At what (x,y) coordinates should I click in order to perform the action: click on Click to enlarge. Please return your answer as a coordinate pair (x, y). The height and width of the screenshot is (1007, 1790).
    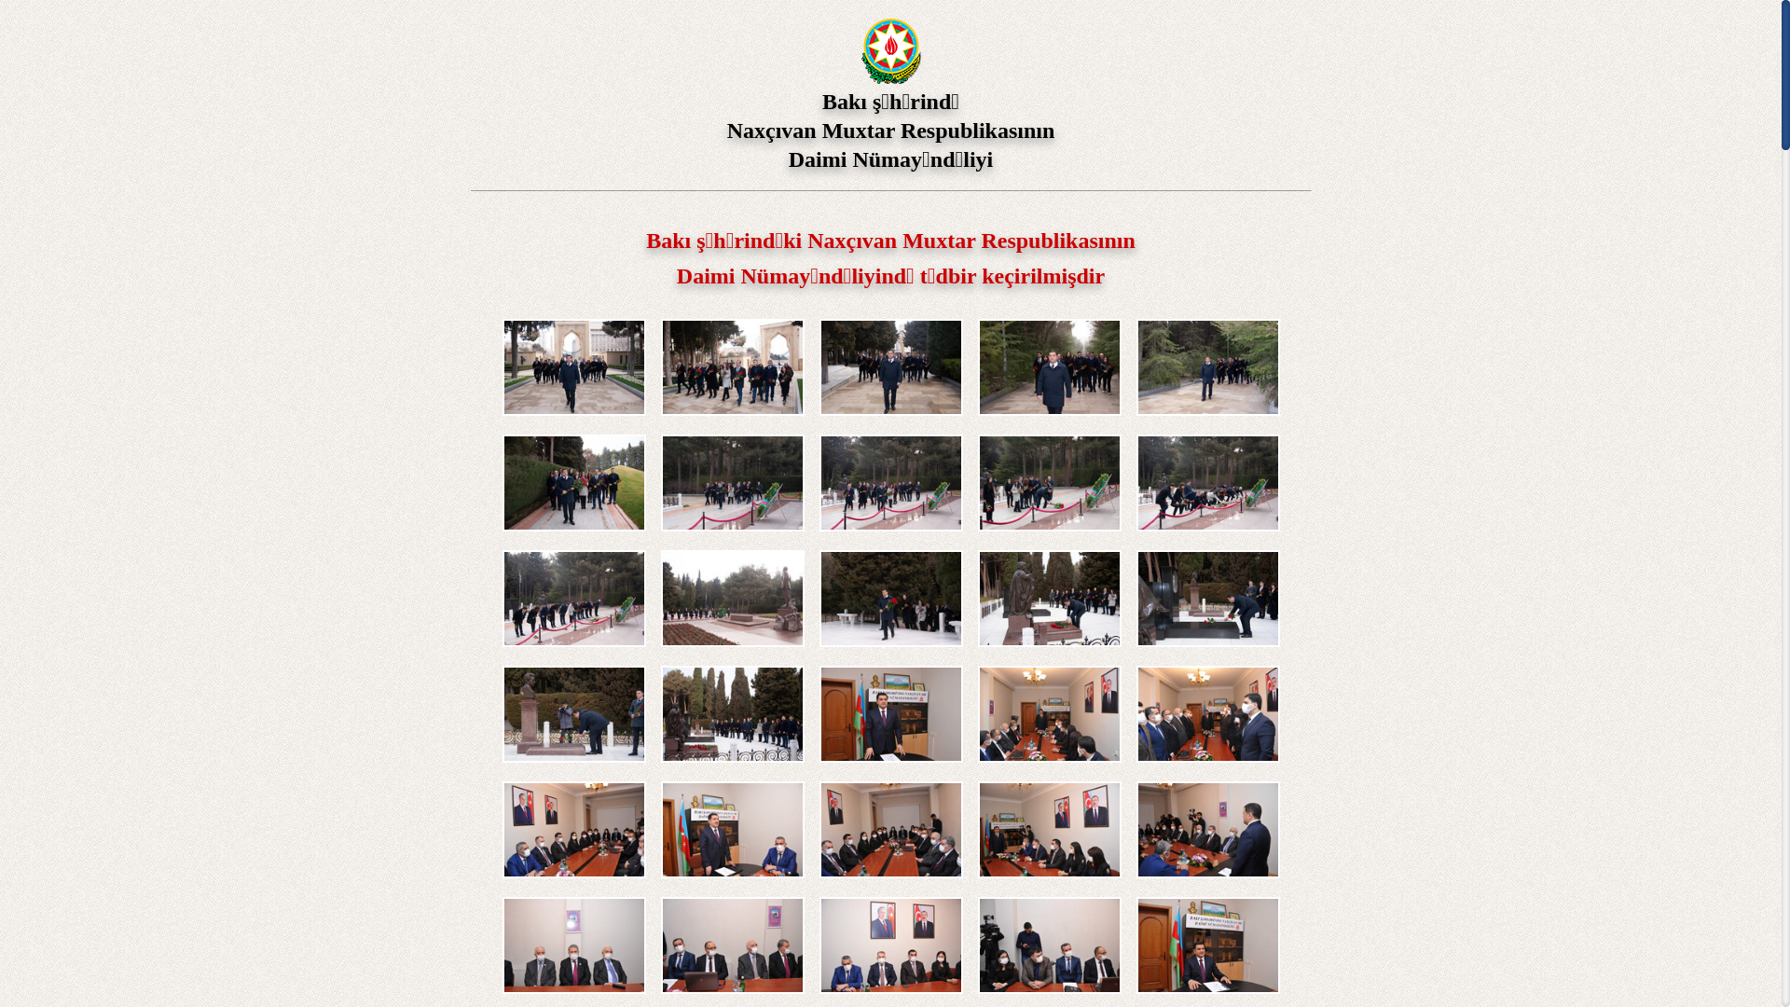
    Looking at the image, I should click on (1049, 714).